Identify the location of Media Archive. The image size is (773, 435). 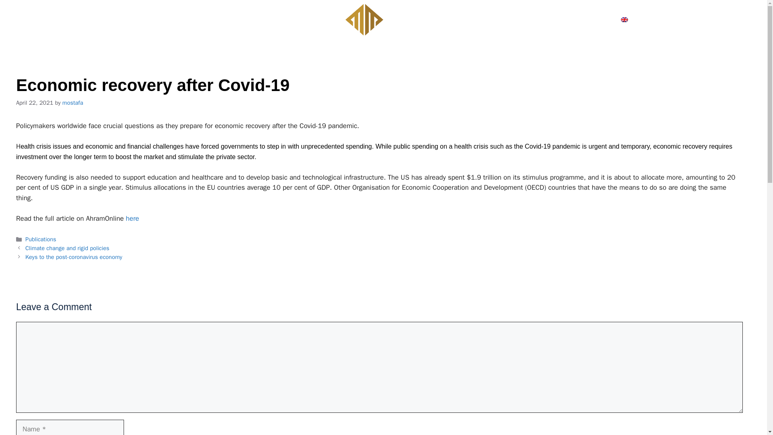
(509, 19).